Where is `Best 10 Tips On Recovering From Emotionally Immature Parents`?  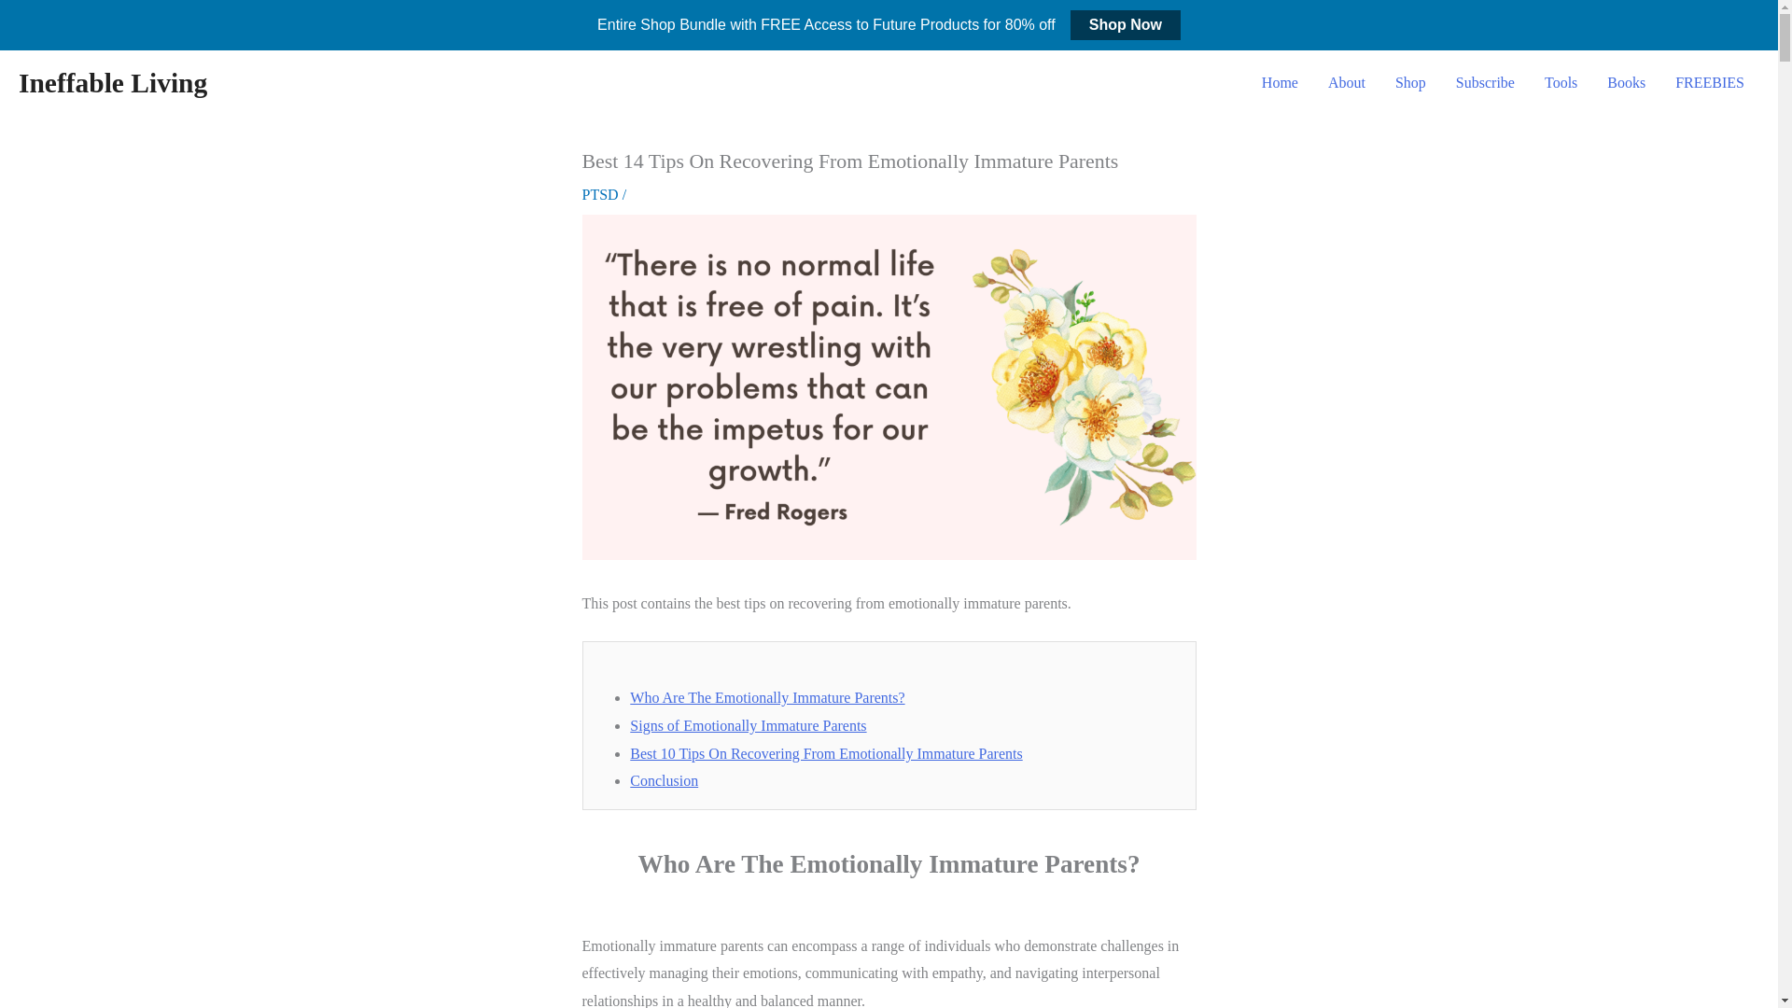
Best 10 Tips On Recovering From Emotionally Immature Parents is located at coordinates (825, 754).